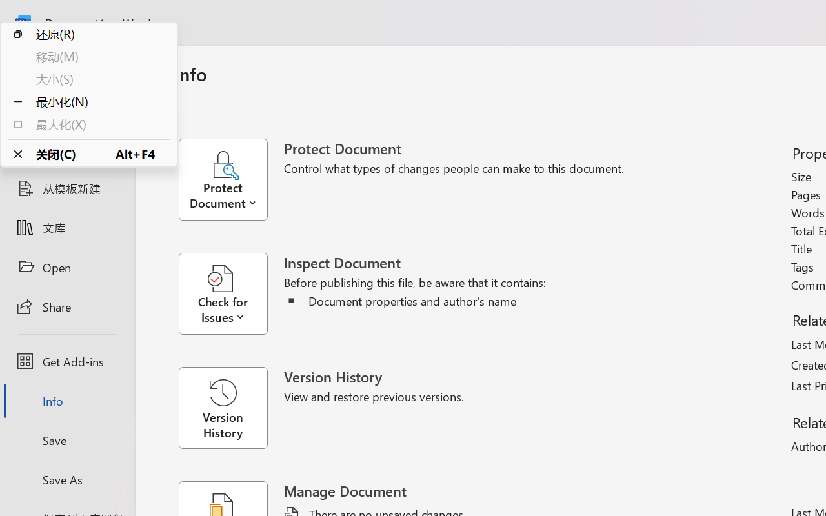 The height and width of the screenshot is (516, 826). I want to click on Version History, so click(223, 408).